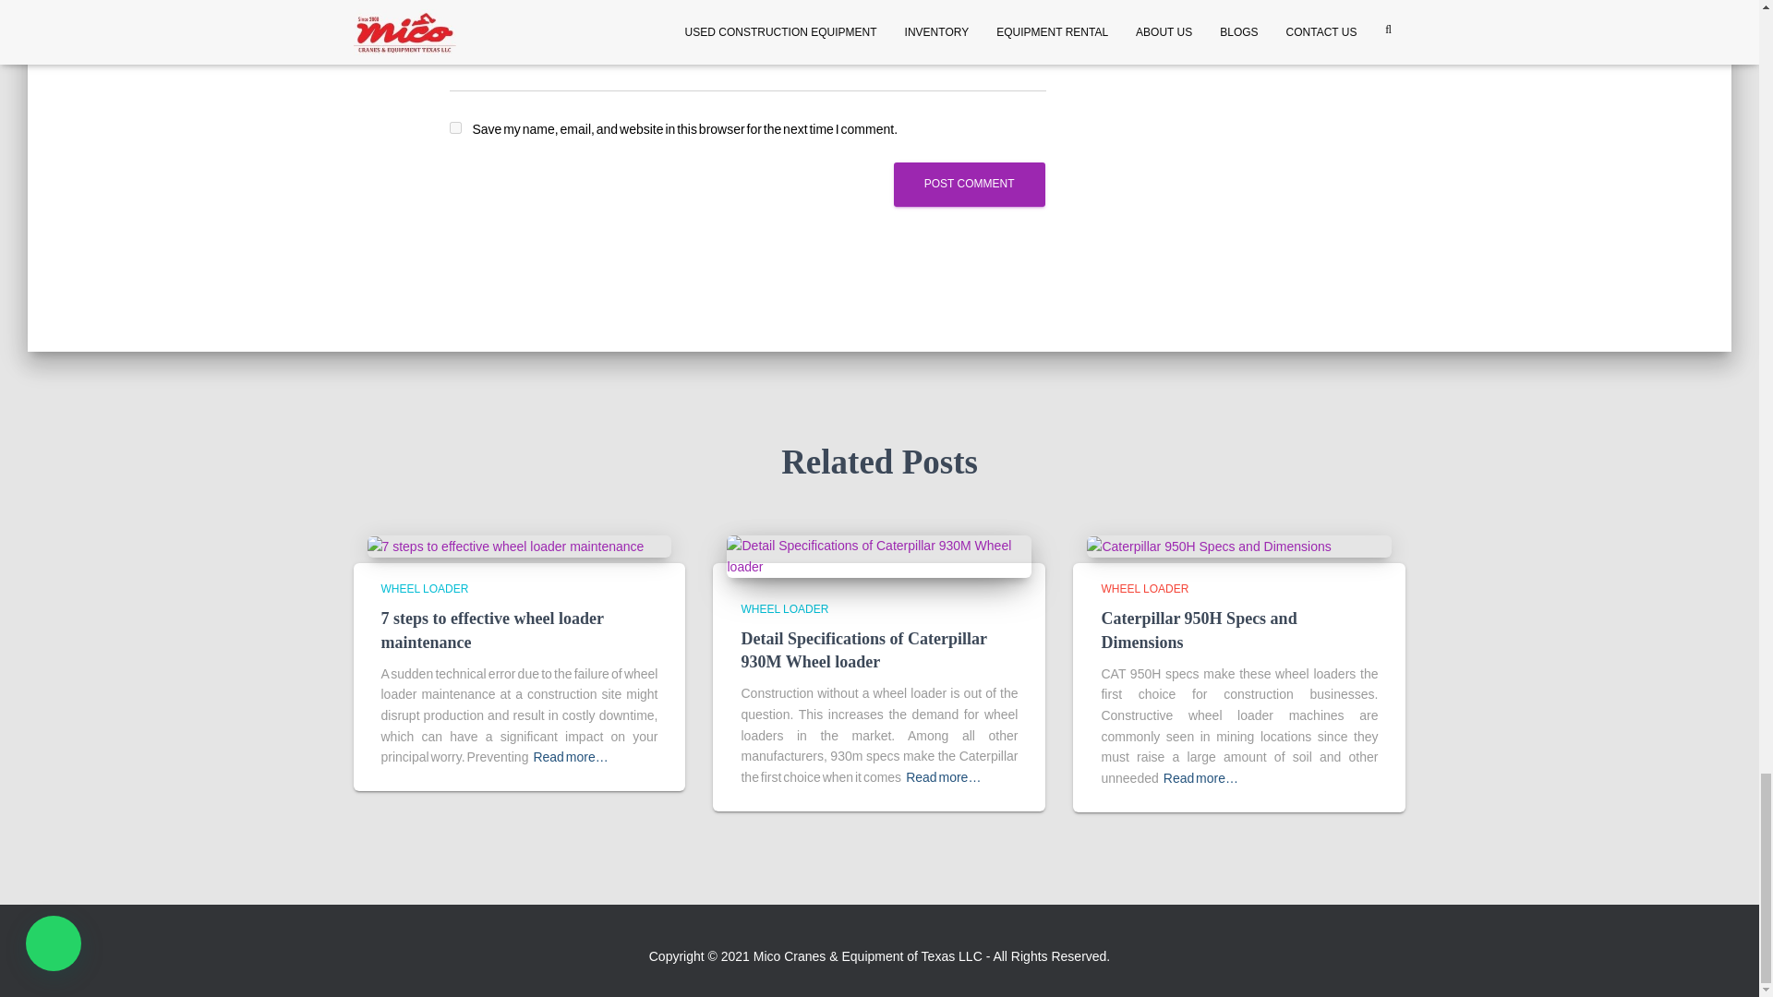 This screenshot has width=1773, height=997. I want to click on yes, so click(454, 127).